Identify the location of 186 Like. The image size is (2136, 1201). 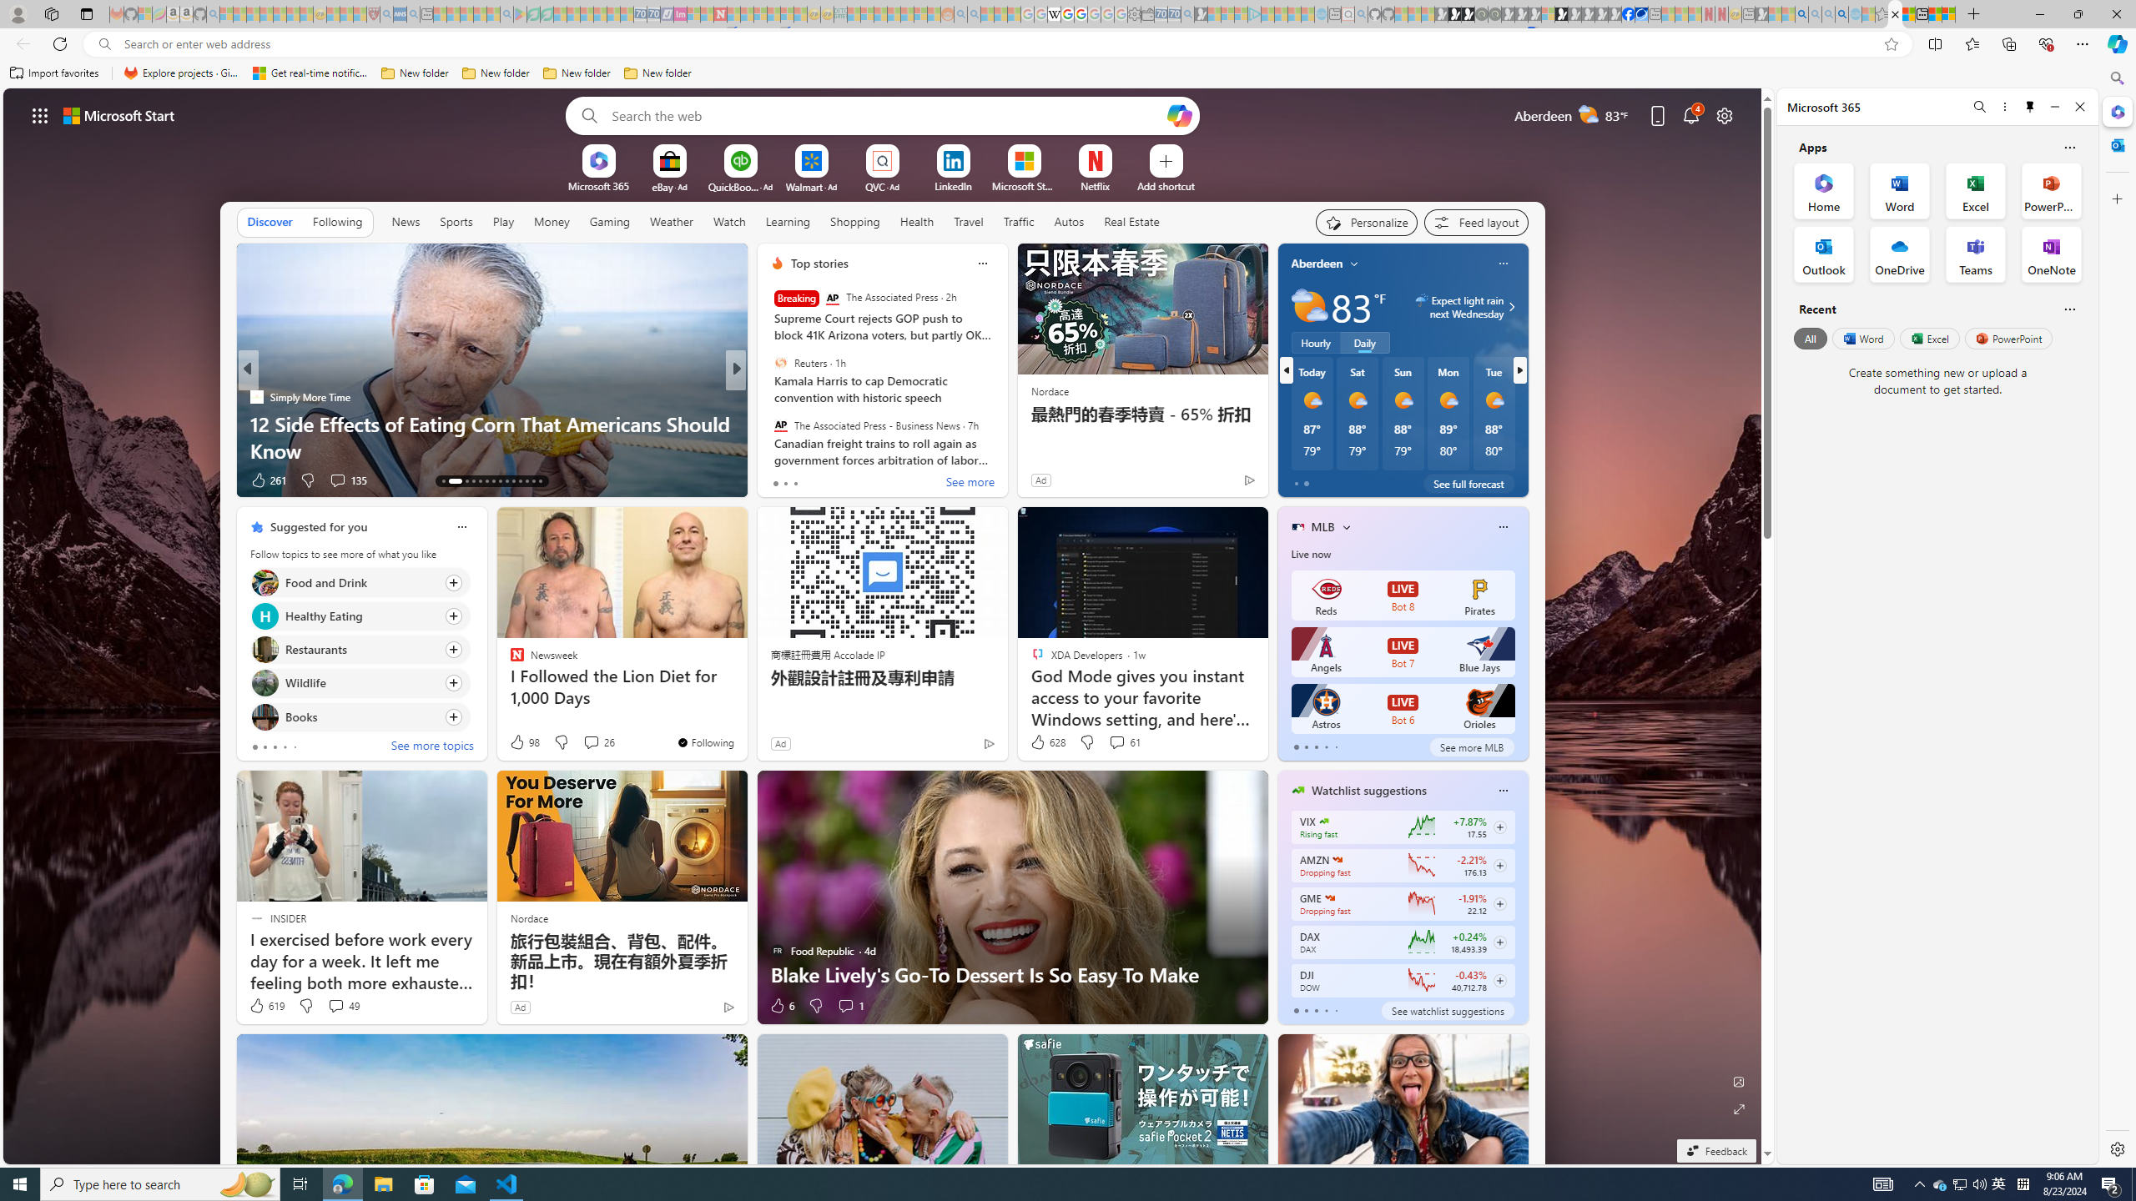
(781, 480).